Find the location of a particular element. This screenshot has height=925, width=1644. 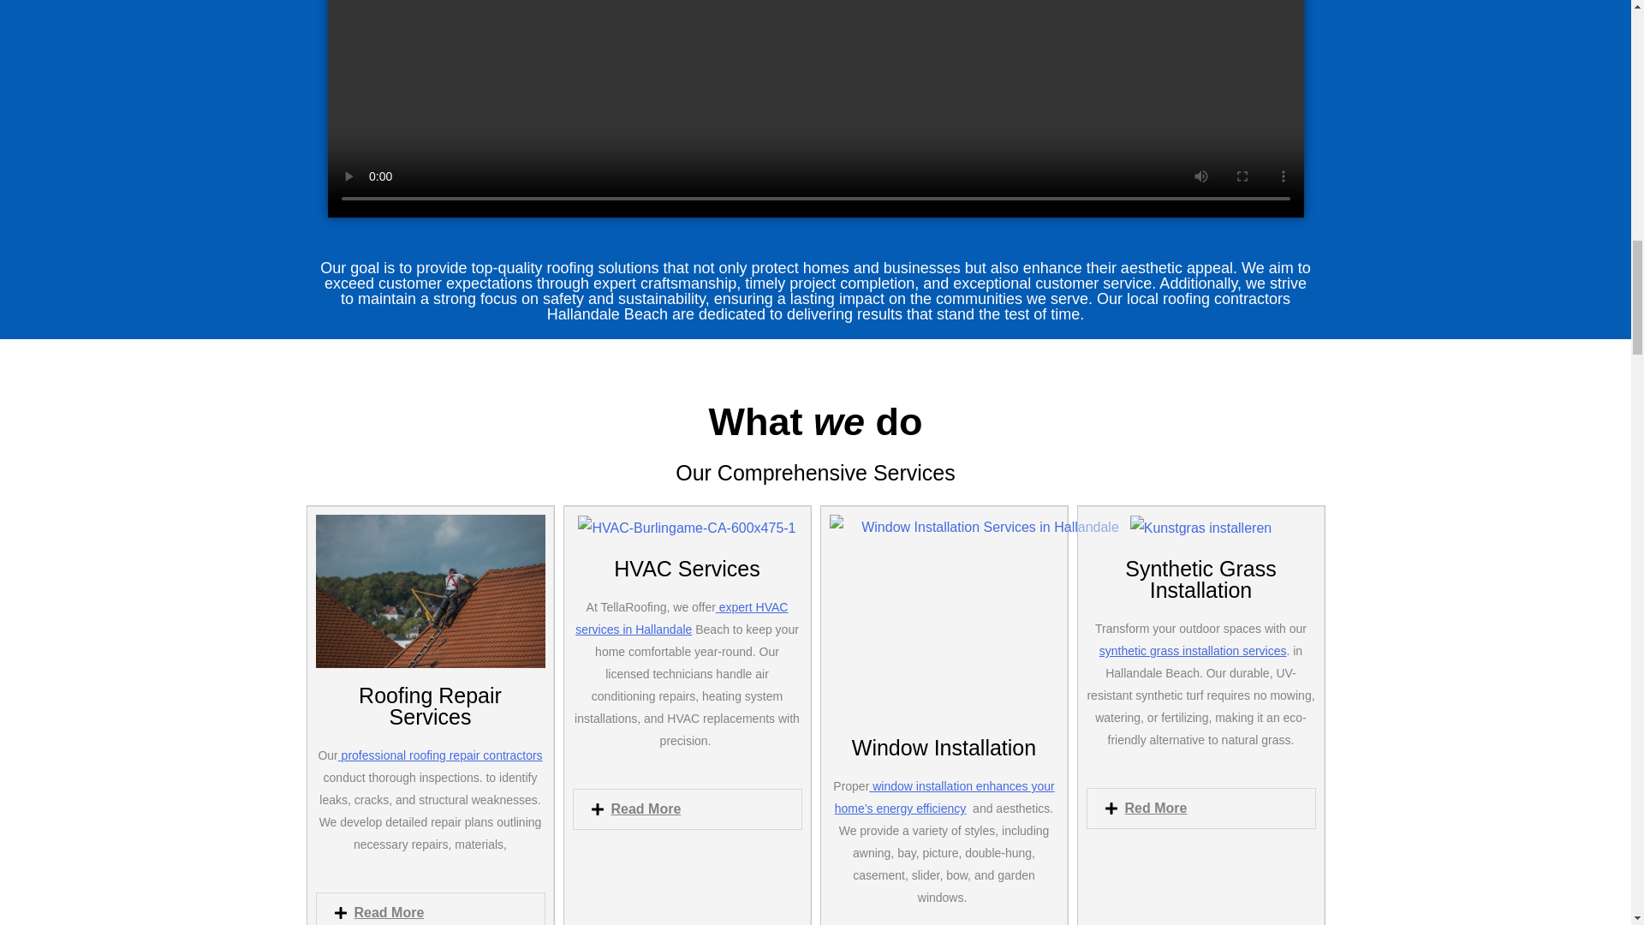

Kunstgras installeren is located at coordinates (1200, 528).